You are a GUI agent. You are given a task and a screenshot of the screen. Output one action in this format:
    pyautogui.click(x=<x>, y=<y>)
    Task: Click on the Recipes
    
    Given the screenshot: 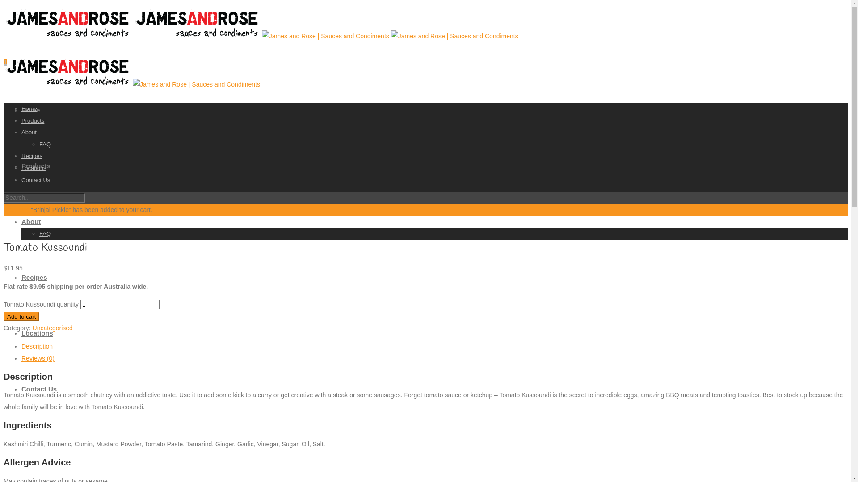 What is the action you would take?
    pyautogui.click(x=32, y=156)
    